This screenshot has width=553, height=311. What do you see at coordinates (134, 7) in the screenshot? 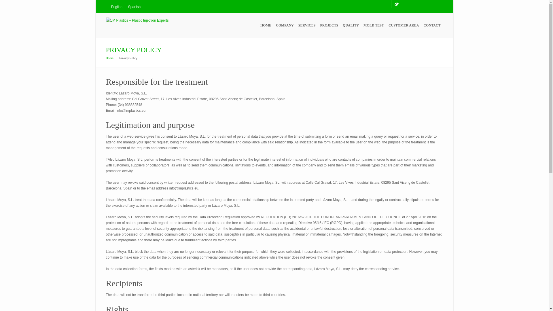
I see `Spanish` at bounding box center [134, 7].